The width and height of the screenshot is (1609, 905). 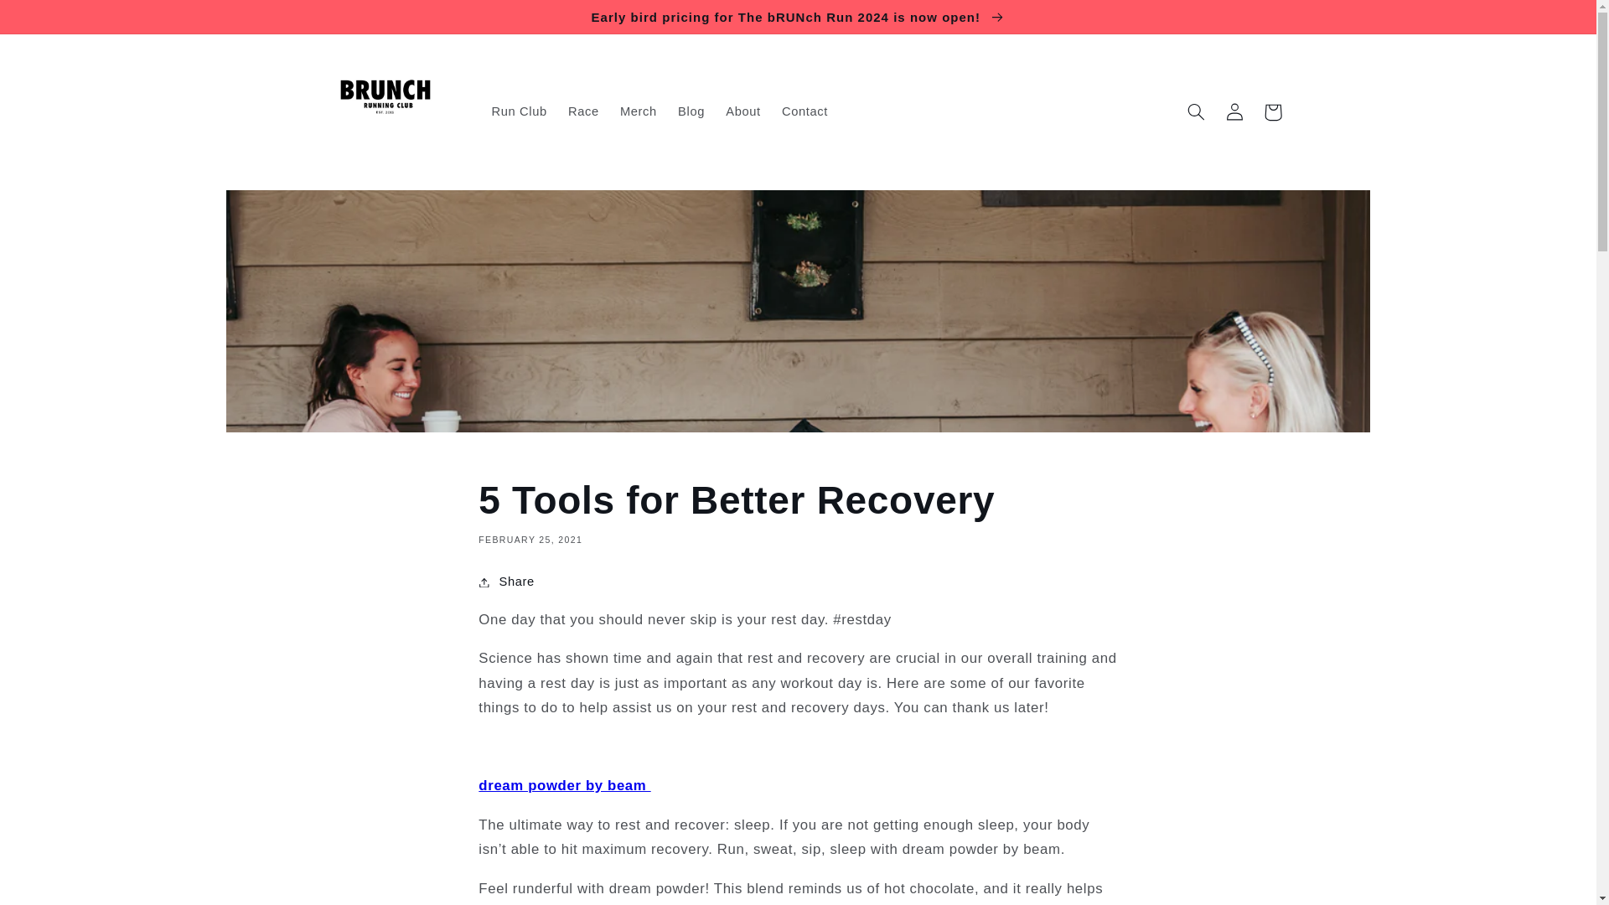 I want to click on Merch, so click(x=639, y=112).